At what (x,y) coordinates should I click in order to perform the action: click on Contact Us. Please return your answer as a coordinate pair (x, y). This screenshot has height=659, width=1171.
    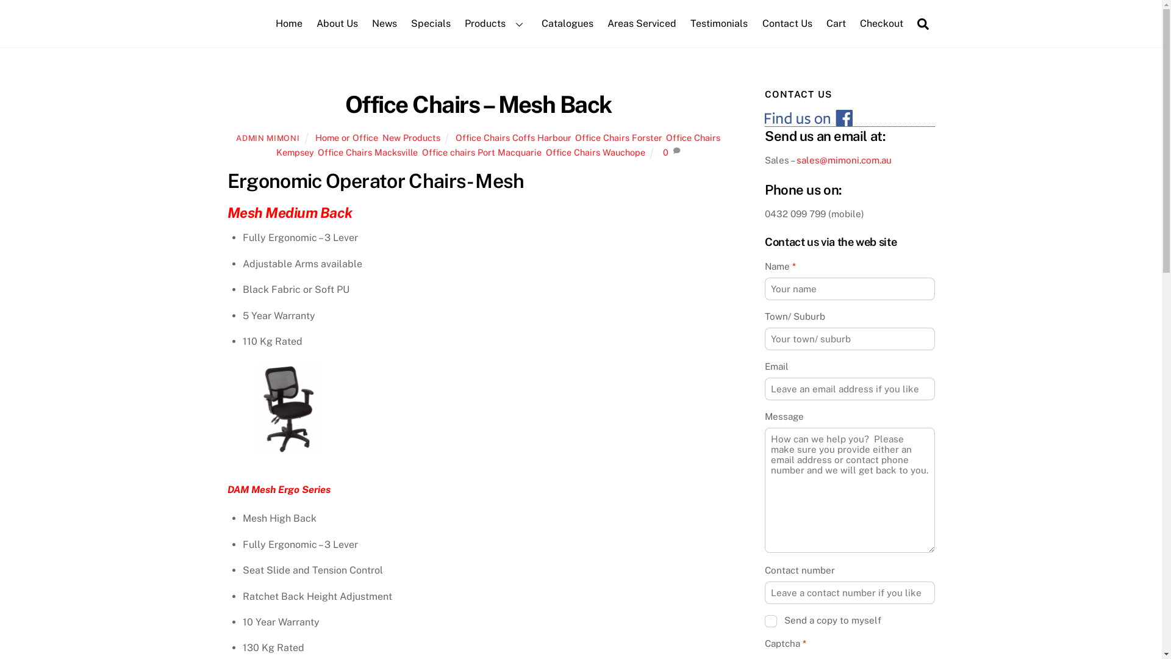
    Looking at the image, I should click on (787, 24).